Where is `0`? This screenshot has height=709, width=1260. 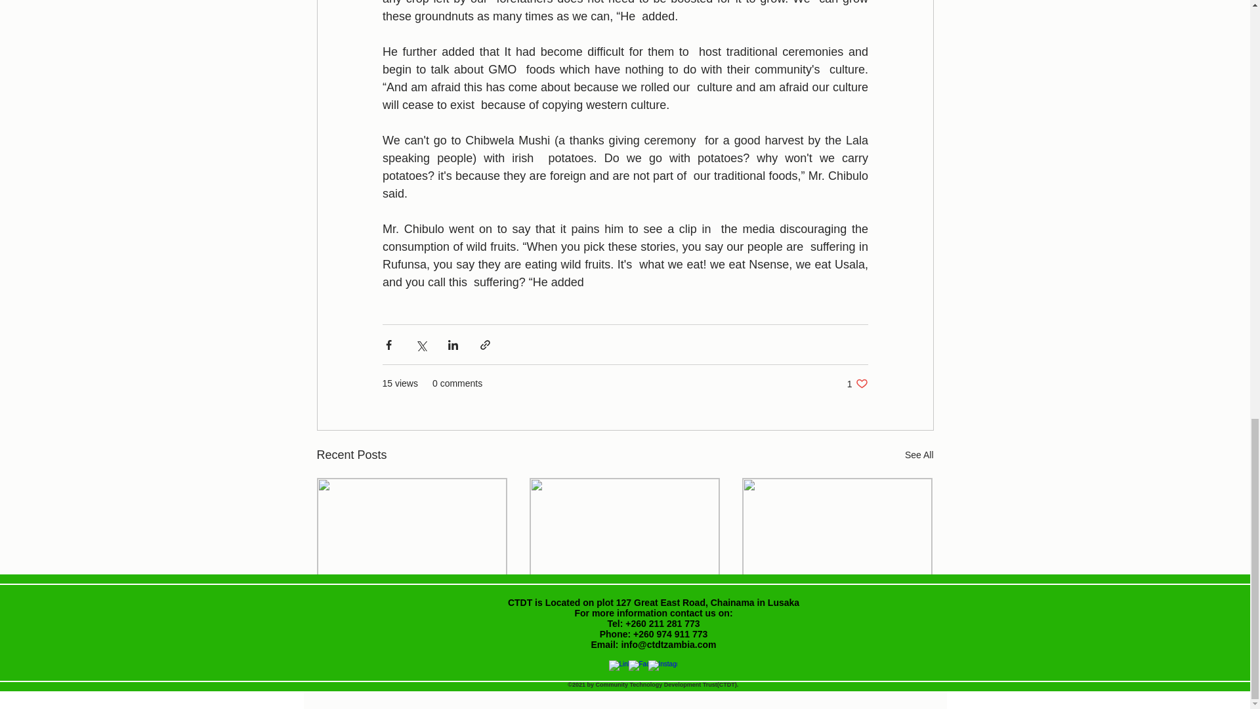 0 is located at coordinates (837, 614).